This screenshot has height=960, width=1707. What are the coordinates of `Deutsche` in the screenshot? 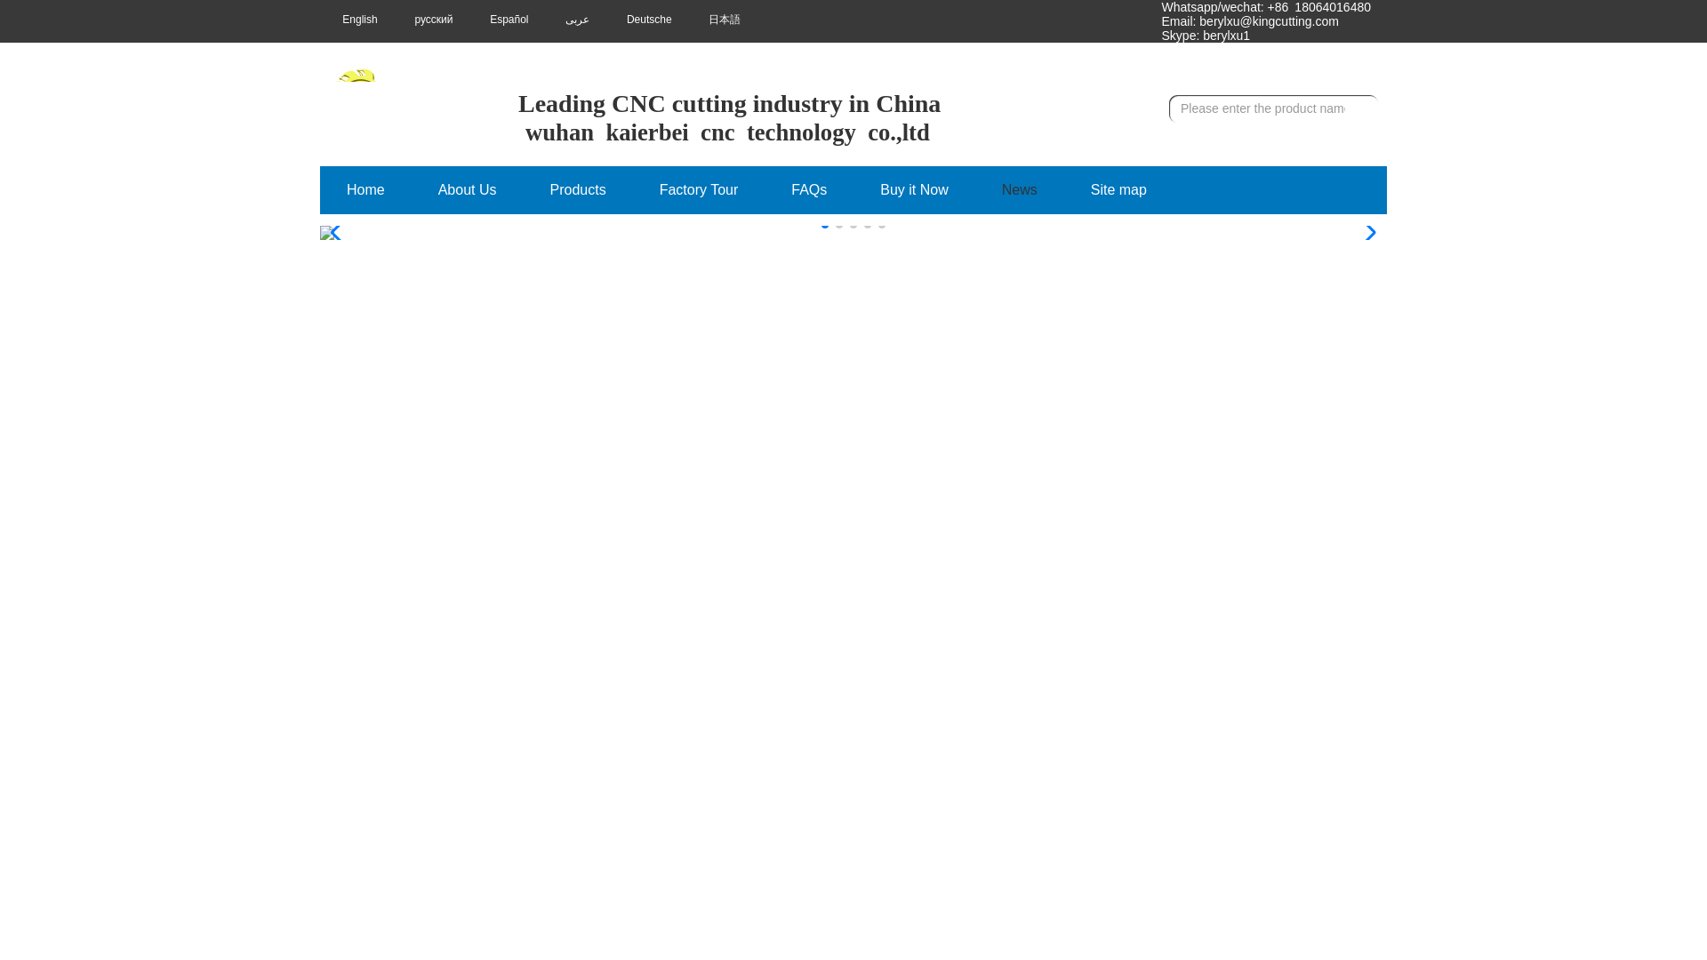 It's located at (638, 19).